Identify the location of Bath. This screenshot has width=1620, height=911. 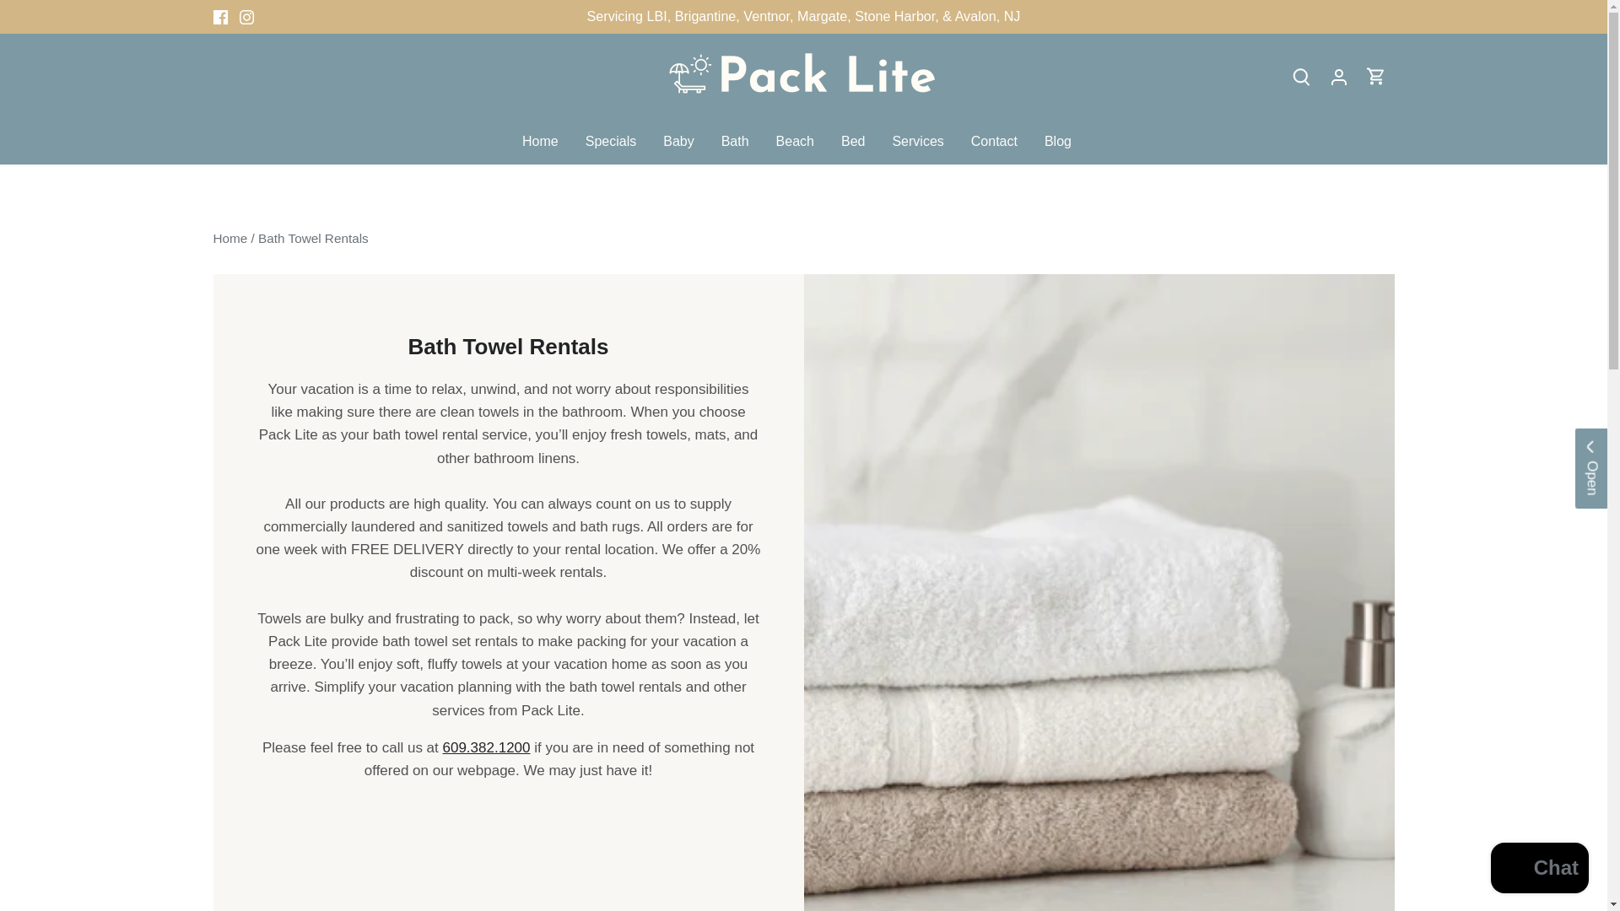
(736, 142).